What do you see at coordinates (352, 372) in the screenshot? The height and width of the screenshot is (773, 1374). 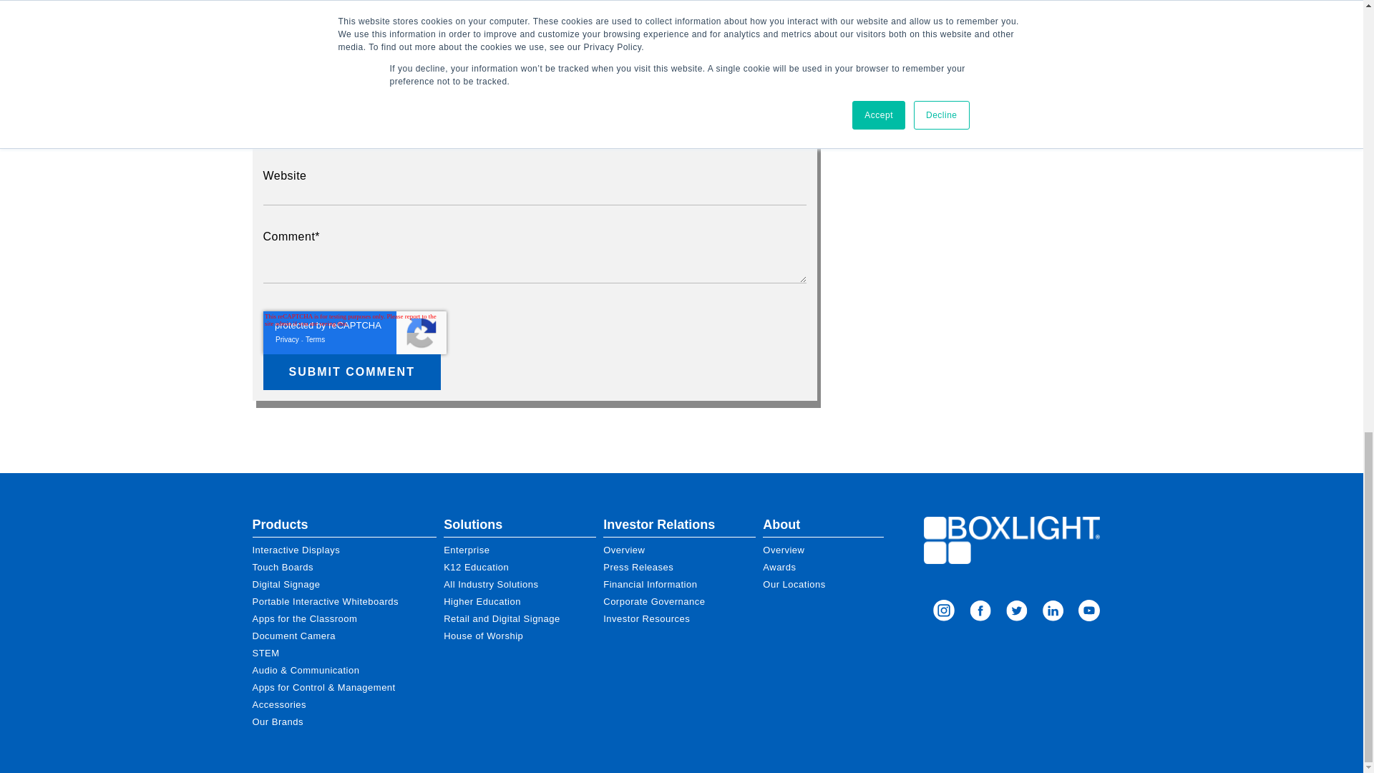 I see `Submit Comment` at bounding box center [352, 372].